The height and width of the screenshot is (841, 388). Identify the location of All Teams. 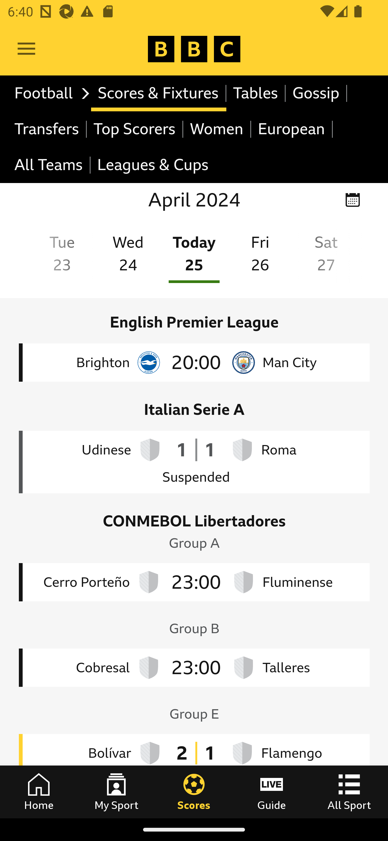
(49, 166).